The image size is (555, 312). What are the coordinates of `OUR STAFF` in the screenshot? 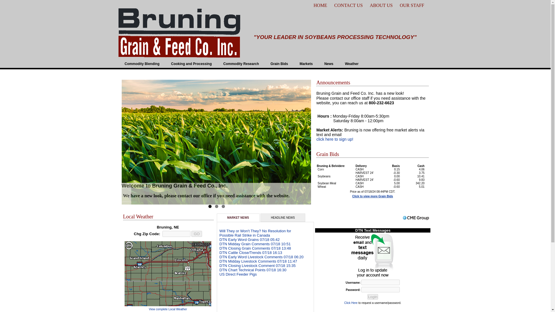 It's located at (412, 5).